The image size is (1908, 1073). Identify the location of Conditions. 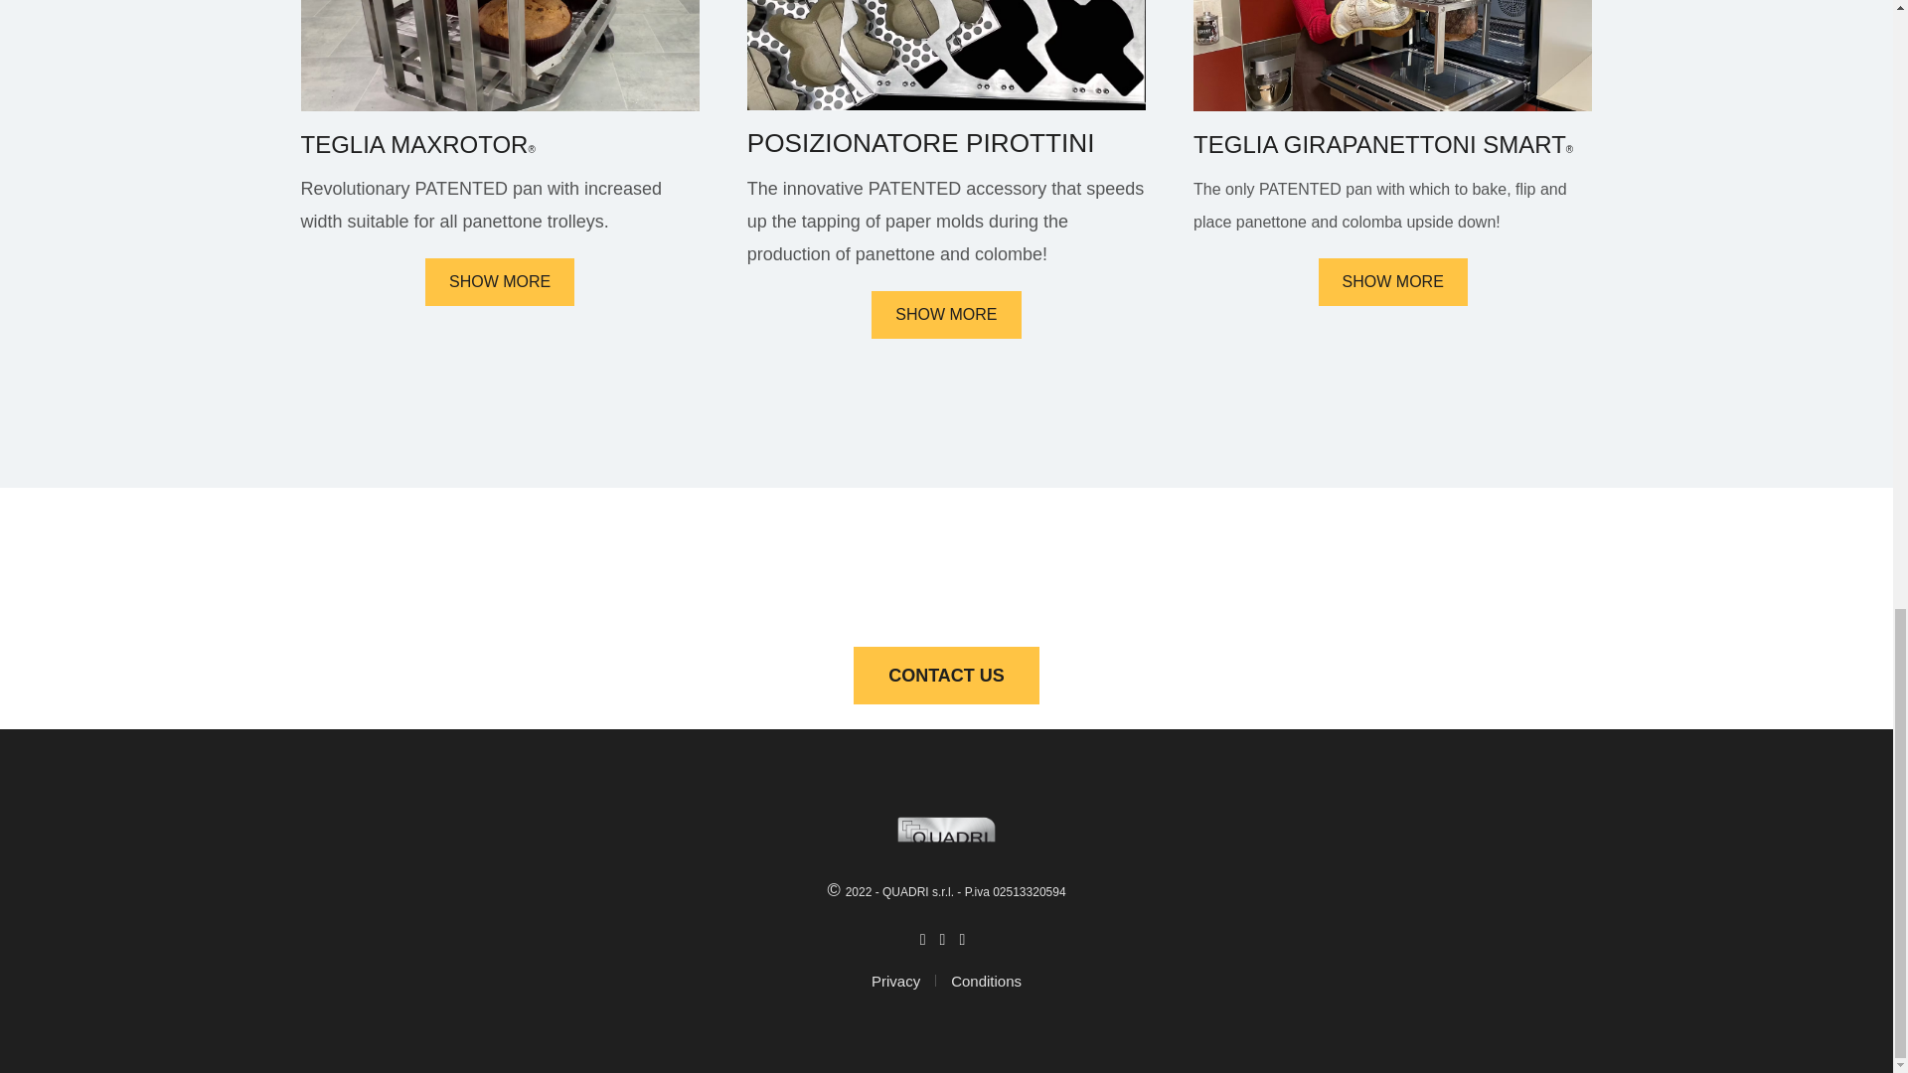
(986, 982).